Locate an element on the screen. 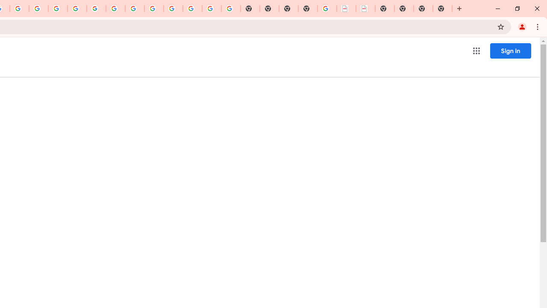  Privacy Help Center - Policies Help is located at coordinates (57, 9).